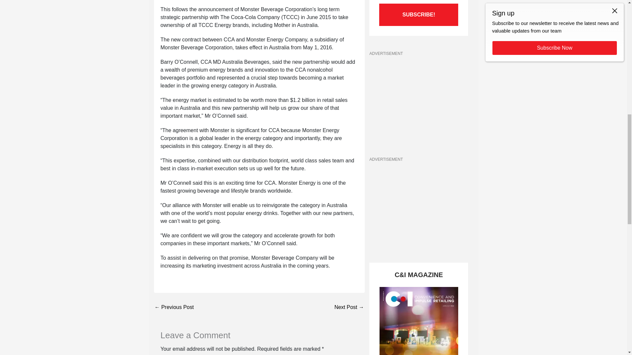 This screenshot has width=632, height=355. What do you see at coordinates (419, 14) in the screenshot?
I see `Subscribe!` at bounding box center [419, 14].